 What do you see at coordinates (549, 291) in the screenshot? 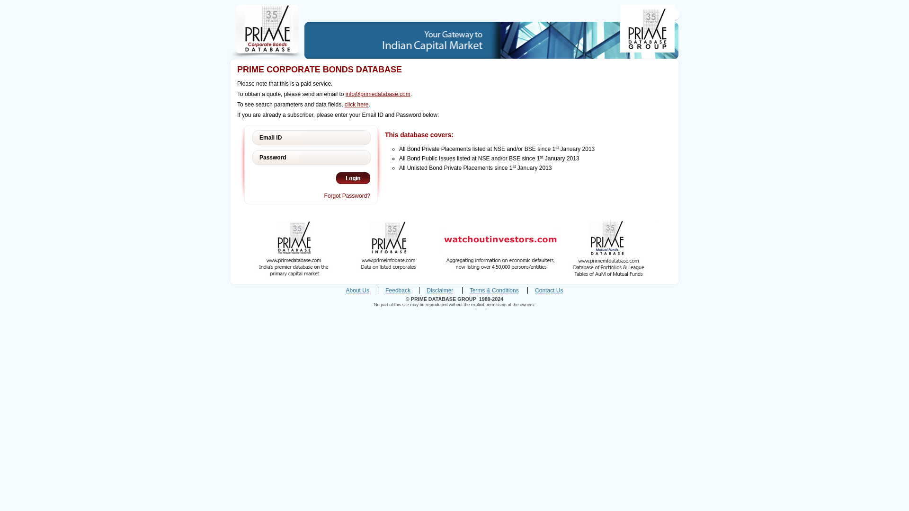
I see `Contact Us` at bounding box center [549, 291].